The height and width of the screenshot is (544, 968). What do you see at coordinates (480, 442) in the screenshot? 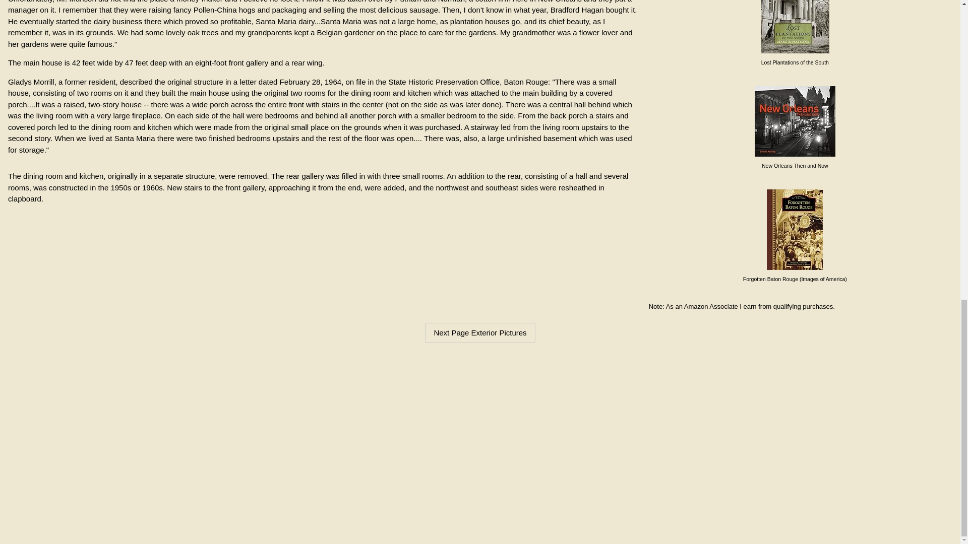
I see `YouTube video player` at bounding box center [480, 442].